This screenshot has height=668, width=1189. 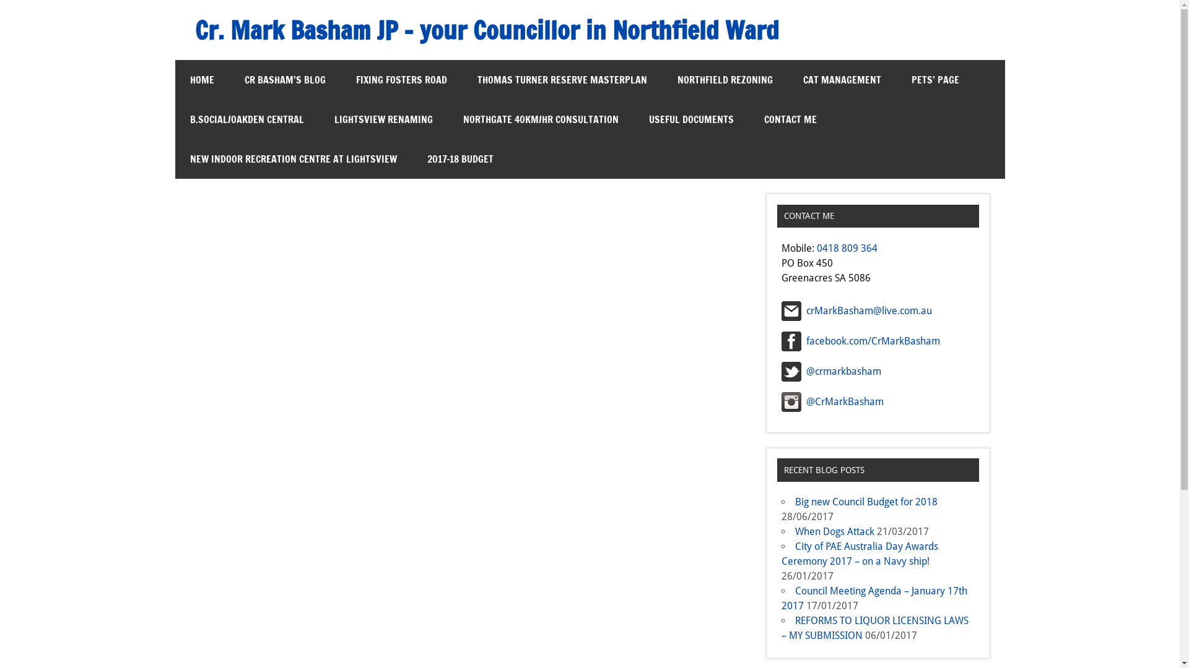 I want to click on @crmarkbasham, so click(x=831, y=372).